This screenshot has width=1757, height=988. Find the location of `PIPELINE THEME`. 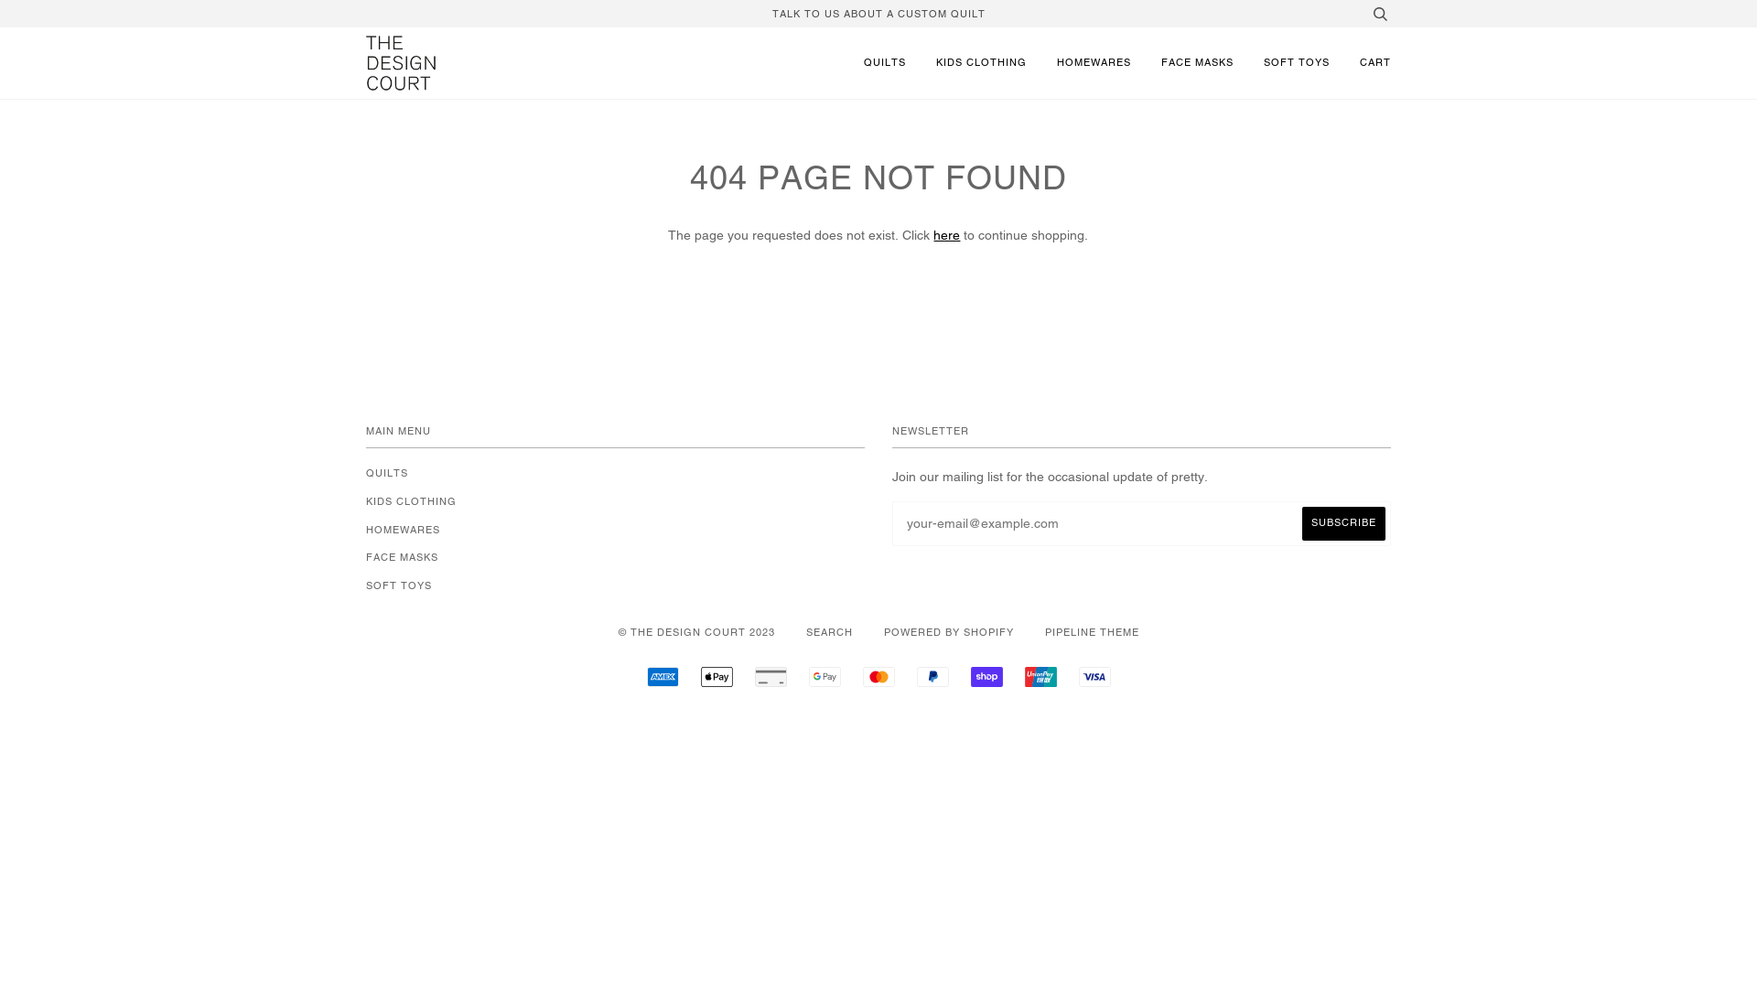

PIPELINE THEME is located at coordinates (1093, 632).